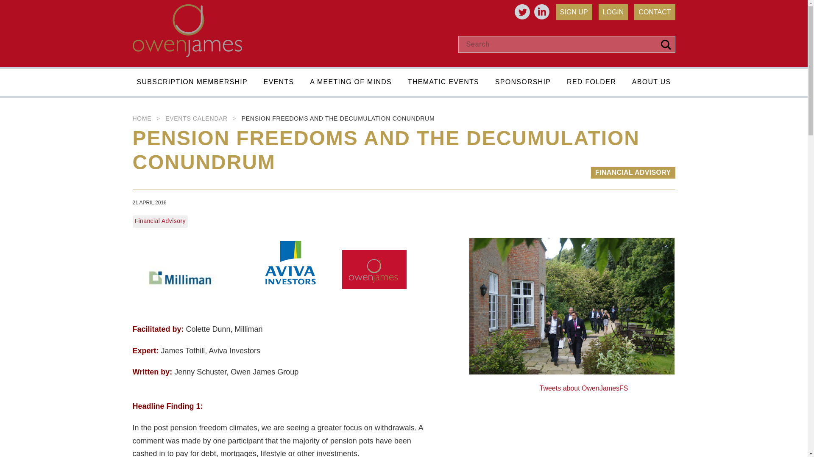 The height and width of the screenshot is (457, 814). I want to click on SIGN UP, so click(574, 12).